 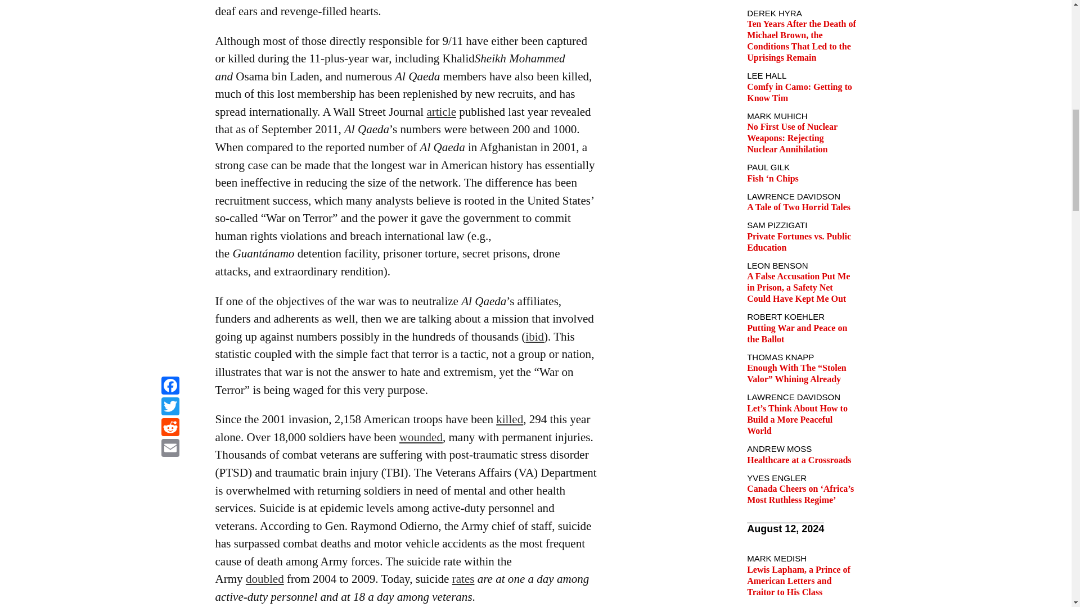 What do you see at coordinates (509, 419) in the screenshot?
I see `killed` at bounding box center [509, 419].